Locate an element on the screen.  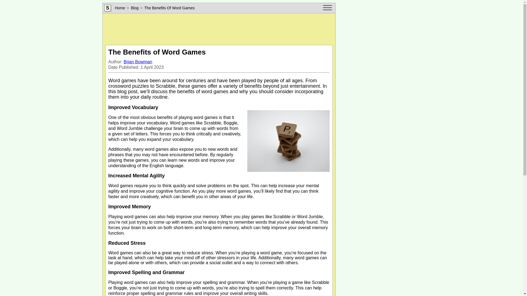
The Benefits Of Word Games is located at coordinates (169, 8).